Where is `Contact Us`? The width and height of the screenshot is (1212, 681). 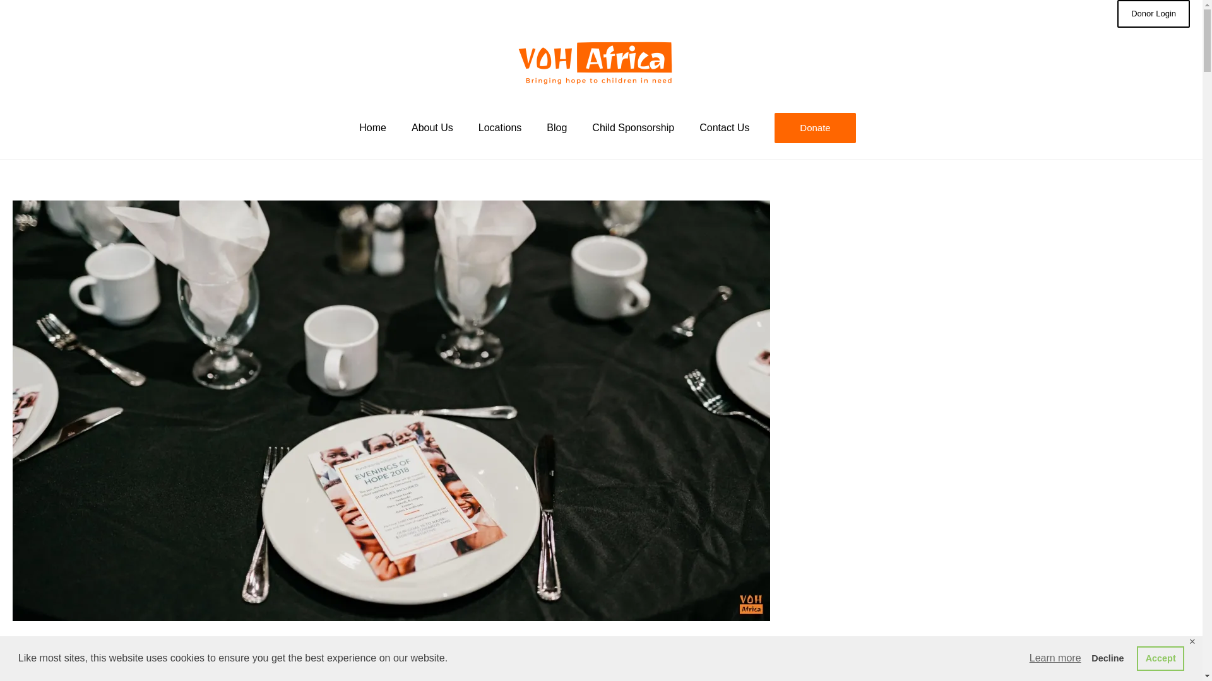 Contact Us is located at coordinates (725, 127).